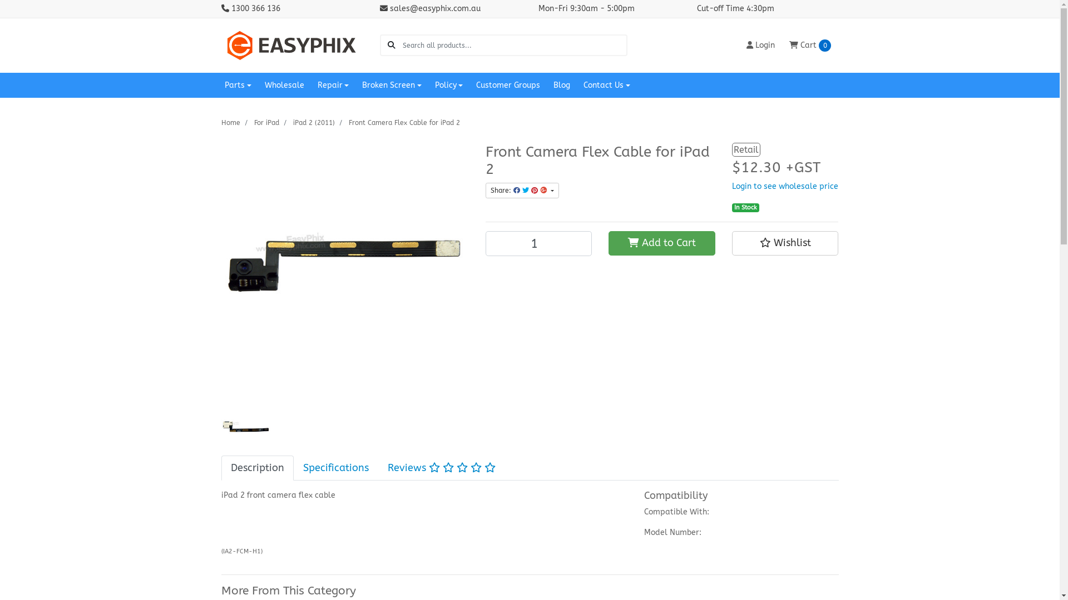 This screenshot has width=1068, height=600. Describe the element at coordinates (449, 86) in the screenshot. I see `Policy` at that location.